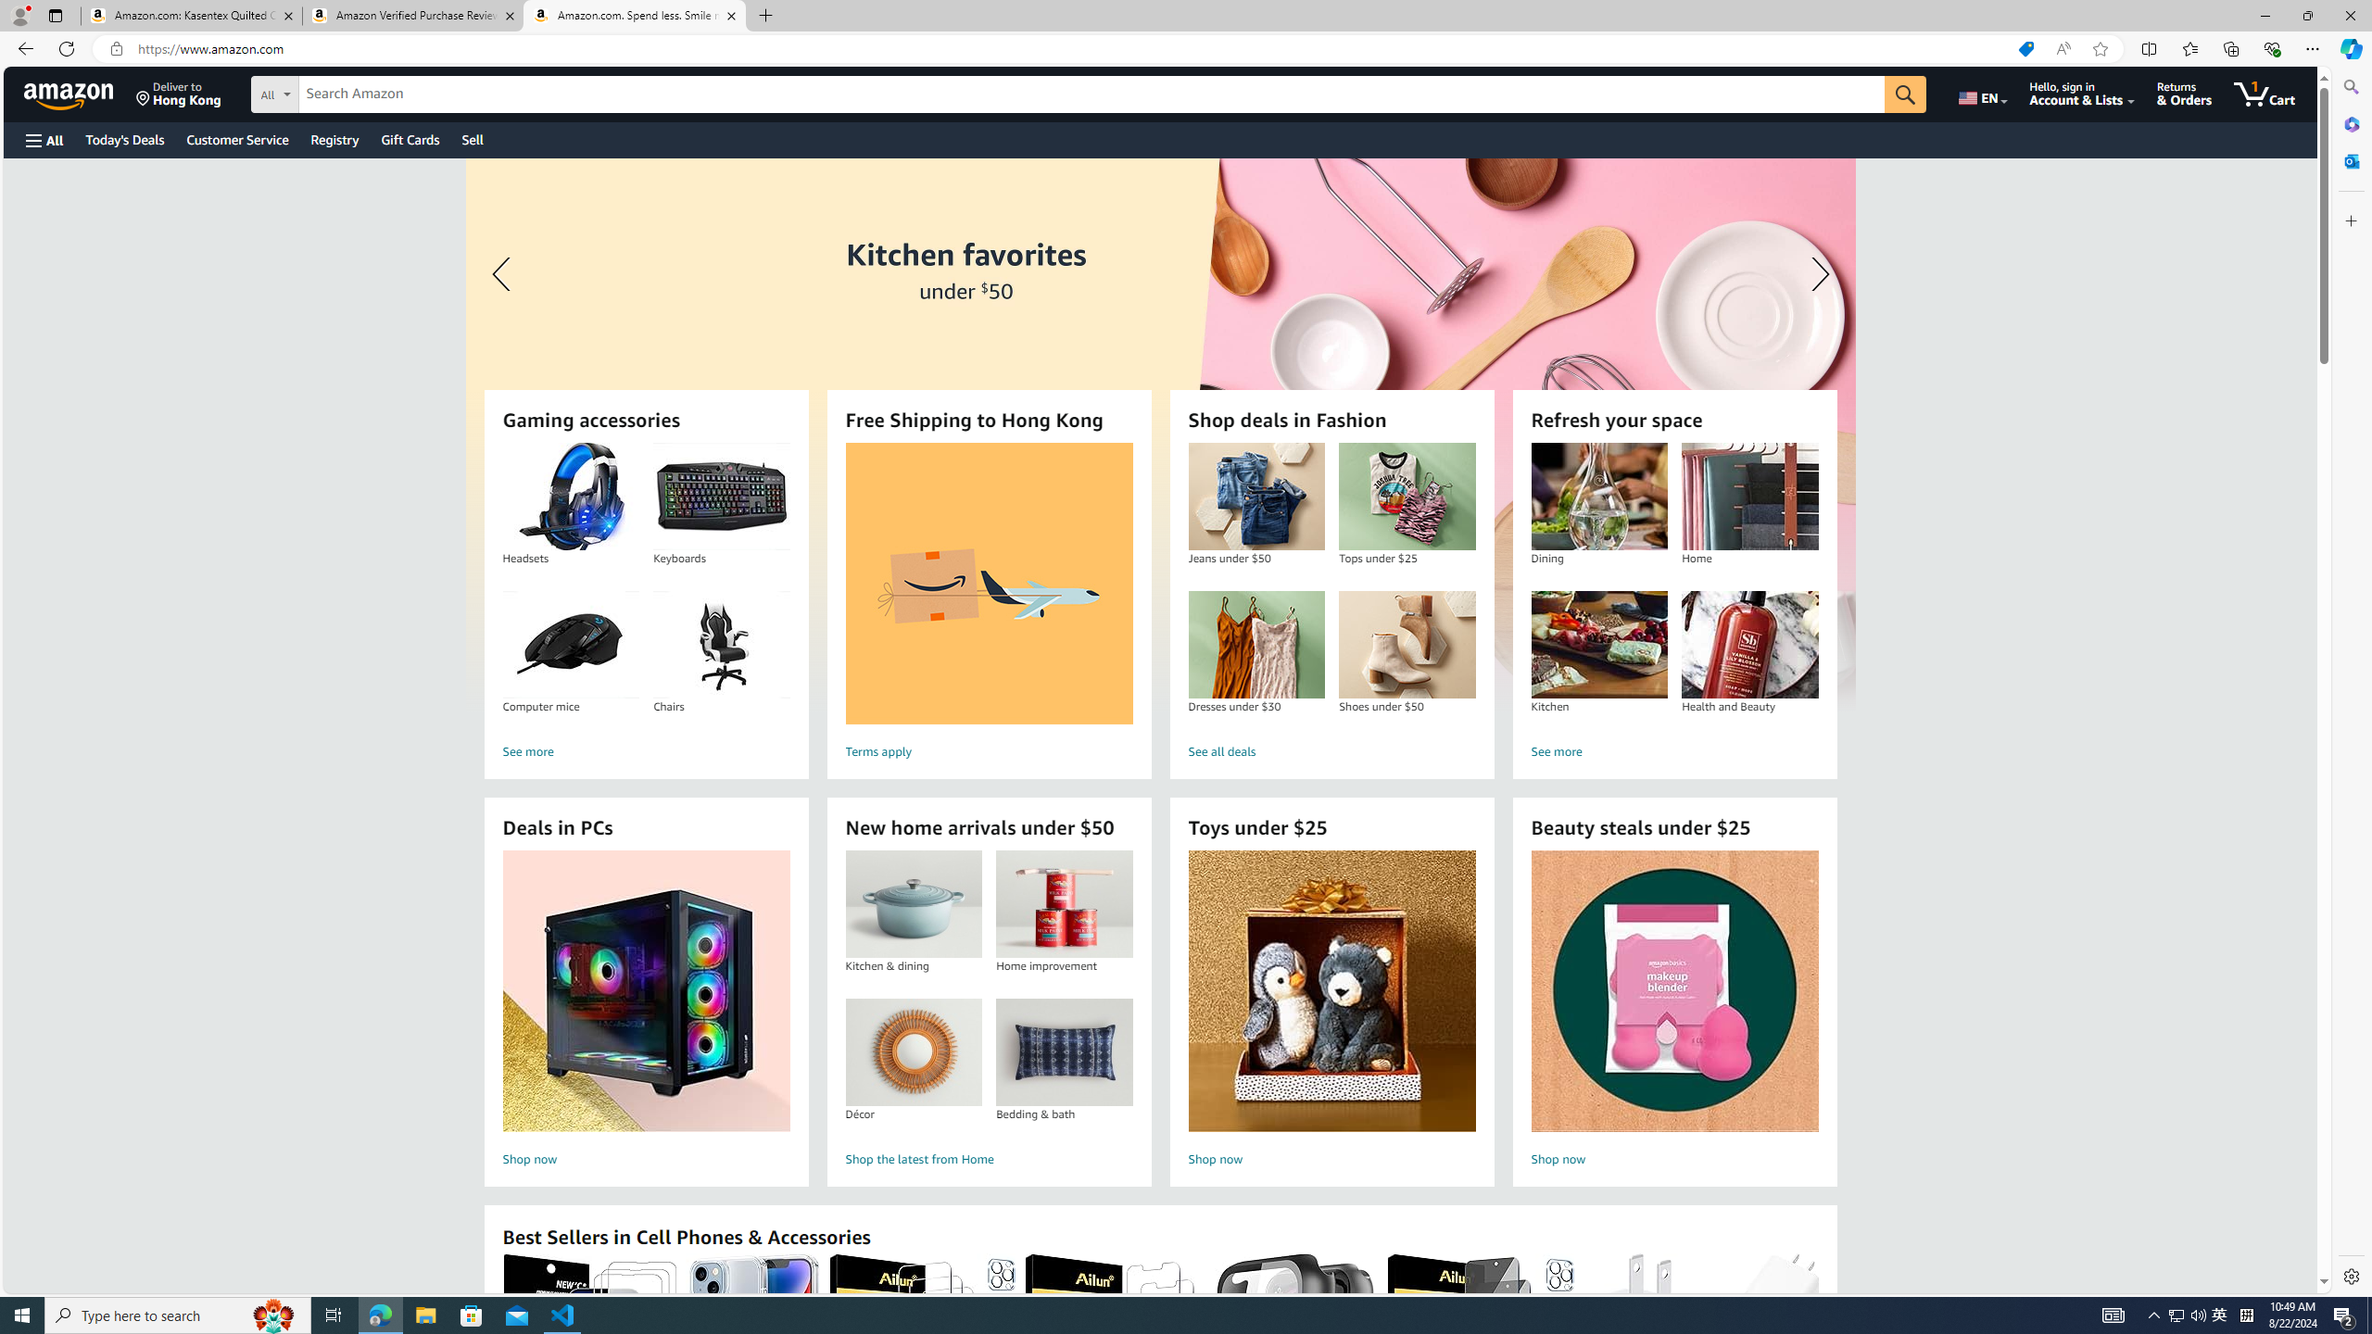 Image resolution: width=2372 pixels, height=1334 pixels. Describe the element at coordinates (1599, 645) in the screenshot. I see `Kitchen` at that location.